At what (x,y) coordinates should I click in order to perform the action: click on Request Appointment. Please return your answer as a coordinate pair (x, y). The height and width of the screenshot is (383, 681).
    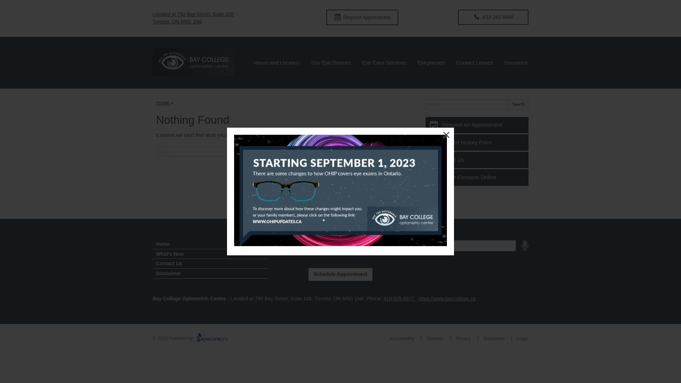
    Looking at the image, I should click on (362, 17).